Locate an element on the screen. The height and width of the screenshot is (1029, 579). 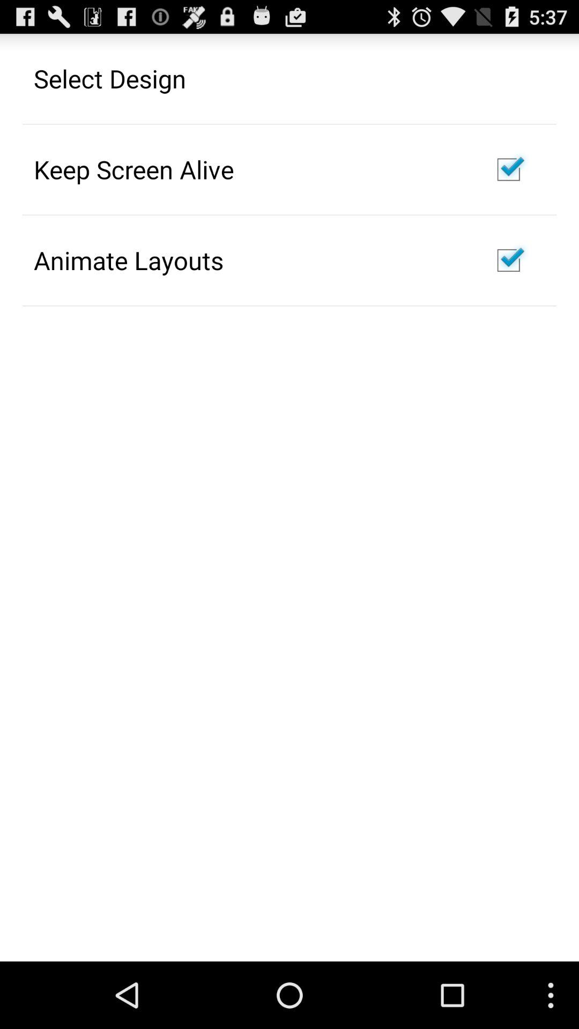
turn off the keep screen alive item is located at coordinates (134, 169).